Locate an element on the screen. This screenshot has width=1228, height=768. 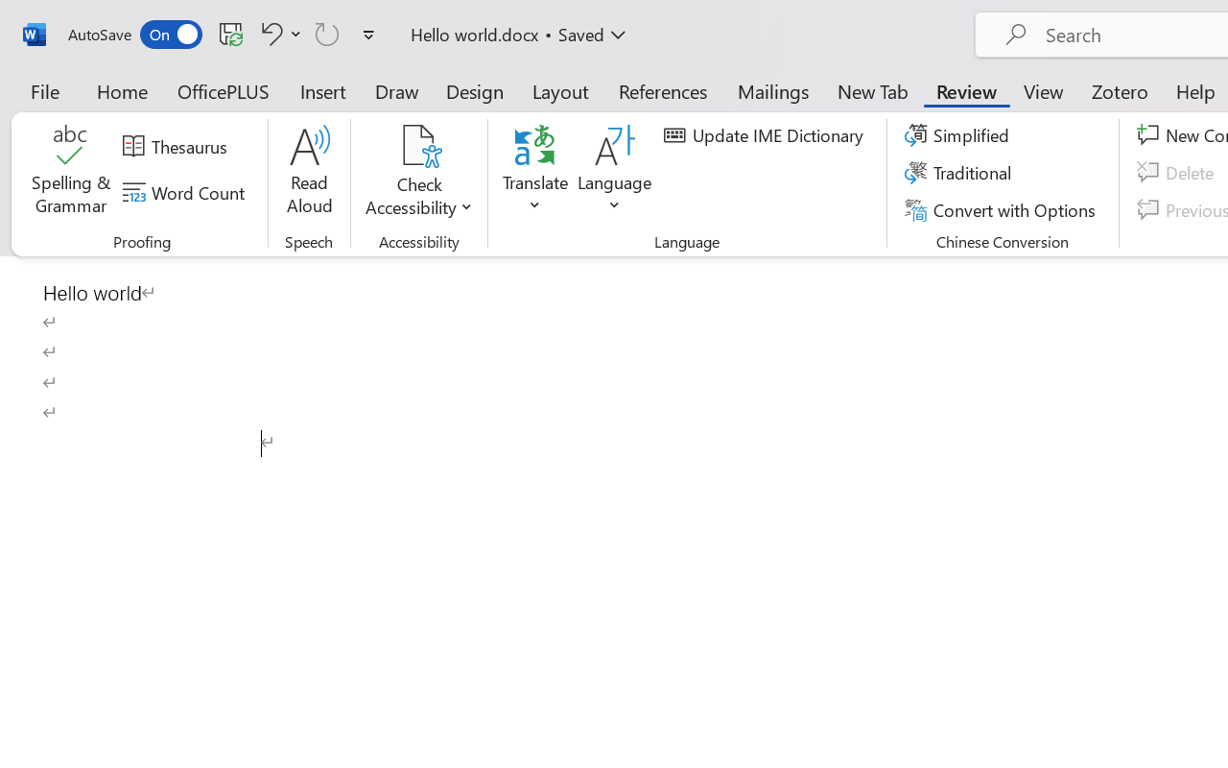
Export to Video is located at coordinates (561, 109).